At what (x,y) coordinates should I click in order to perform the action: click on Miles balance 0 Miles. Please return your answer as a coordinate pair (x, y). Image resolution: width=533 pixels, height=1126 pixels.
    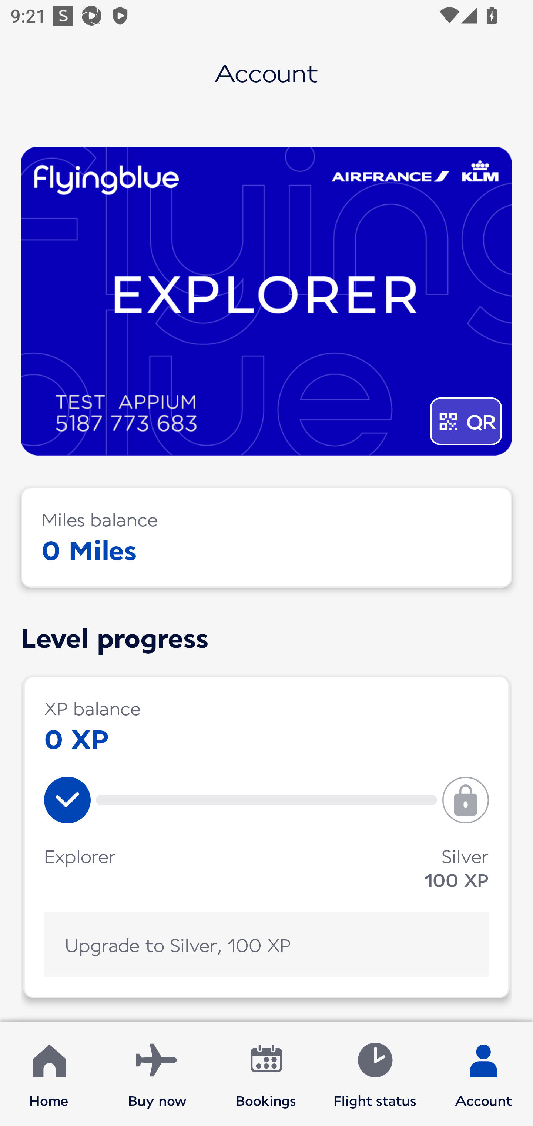
    Looking at the image, I should click on (266, 537).